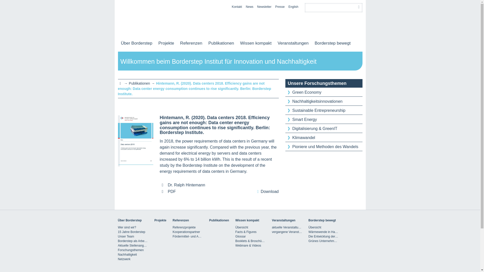 This screenshot has height=272, width=484. I want to click on Veranstaltungen, so click(293, 43).